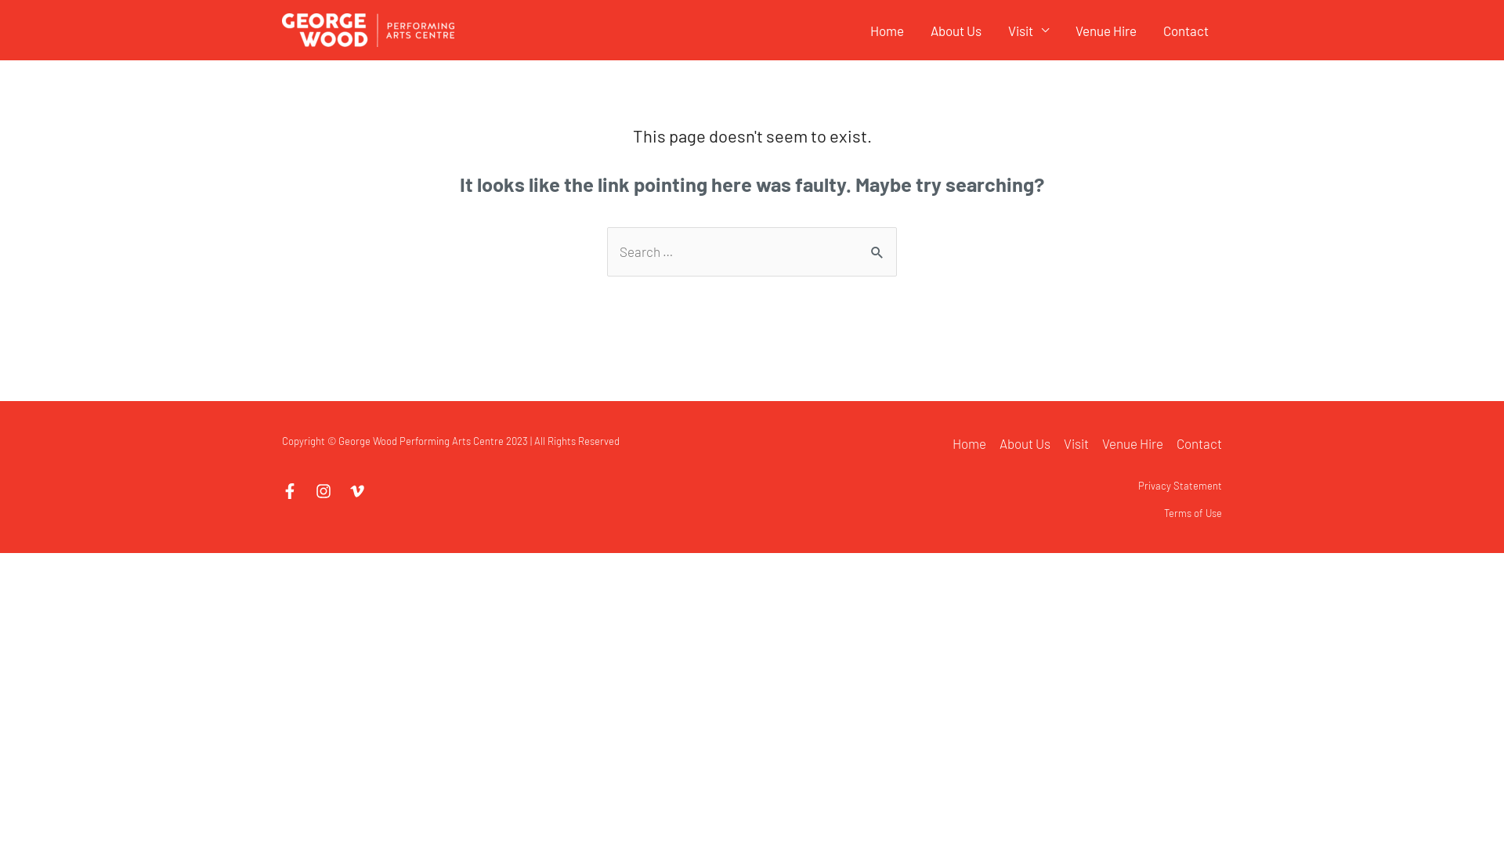  I want to click on Venue Hire, so click(1106, 31).